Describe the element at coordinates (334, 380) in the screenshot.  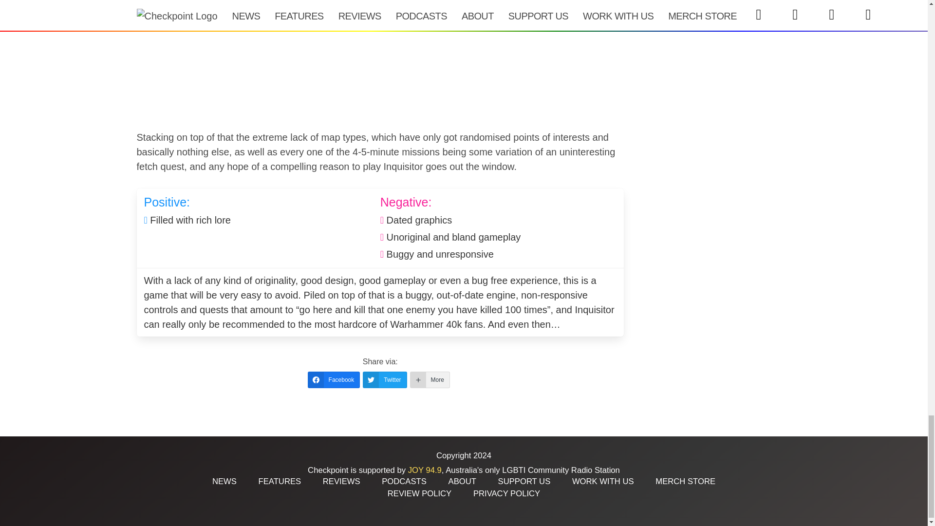
I see `Facebook` at that location.